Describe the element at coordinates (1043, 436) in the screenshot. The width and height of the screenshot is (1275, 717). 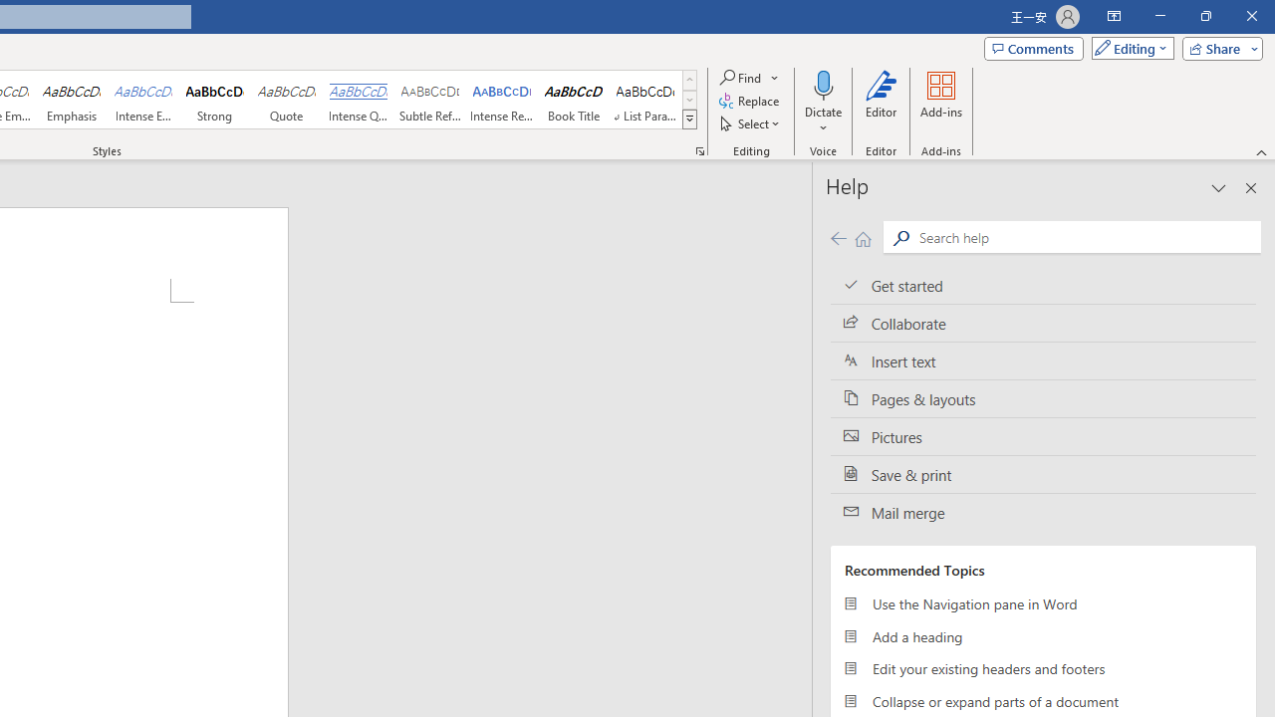
I see `Pictures` at that location.